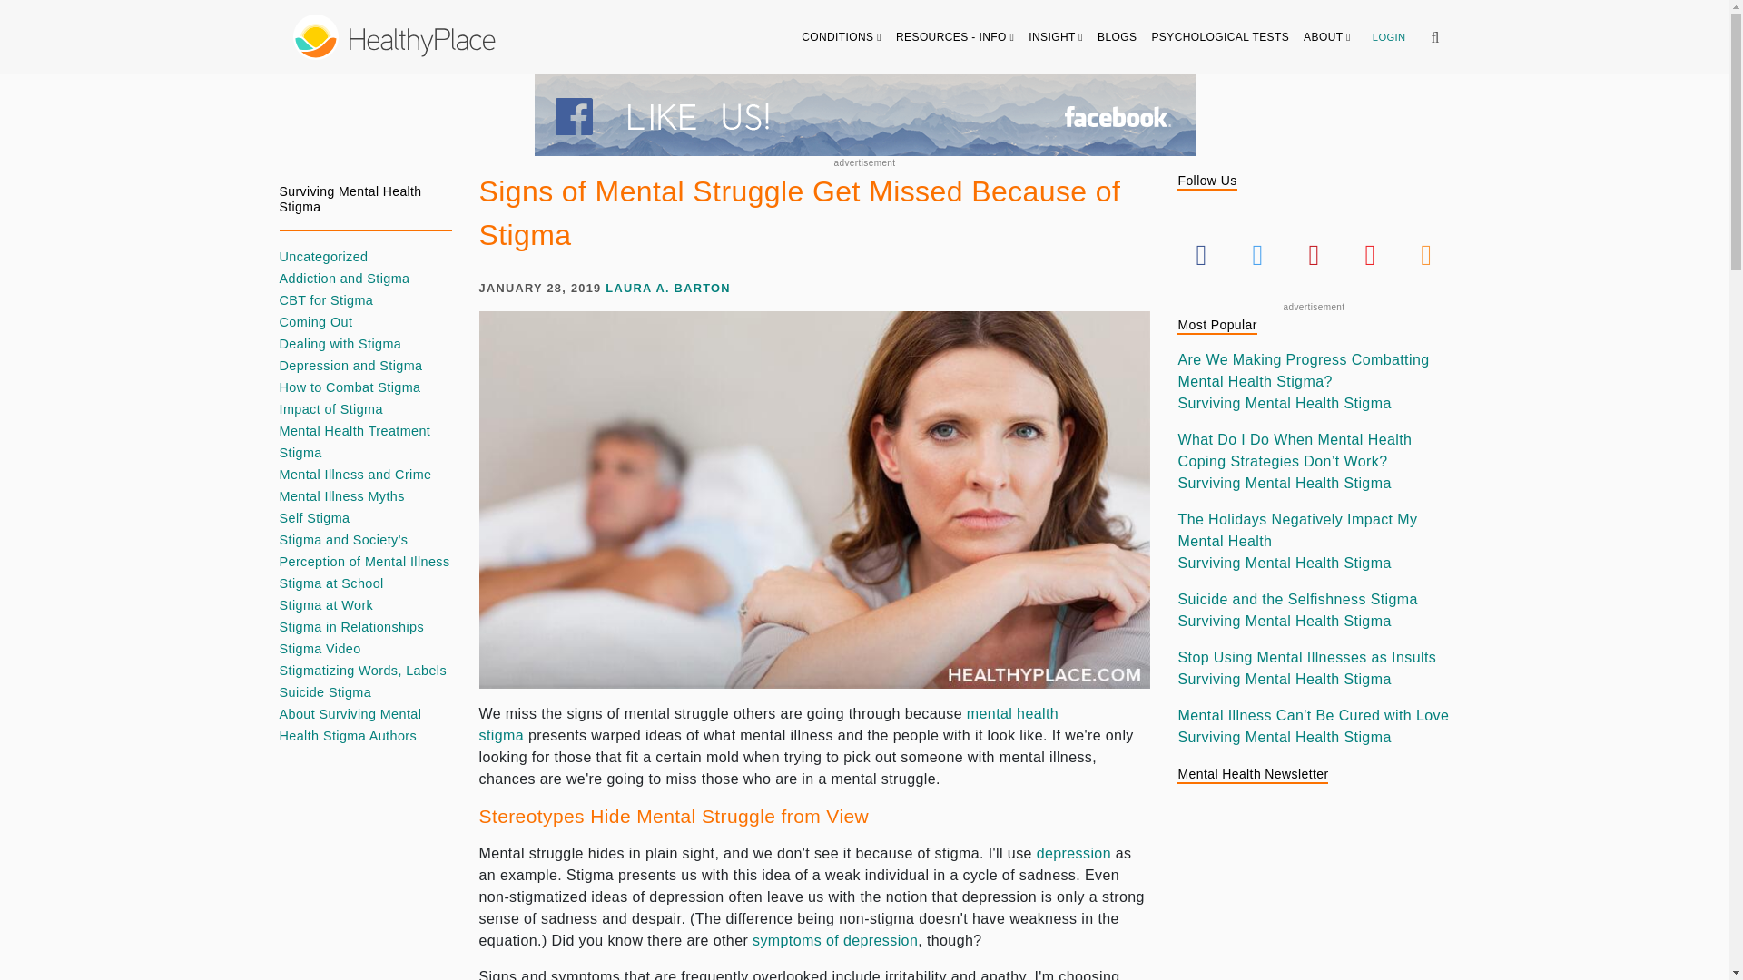 The height and width of the screenshot is (980, 1743). Describe the element at coordinates (955, 36) in the screenshot. I see `RESOURCES - INFO` at that location.